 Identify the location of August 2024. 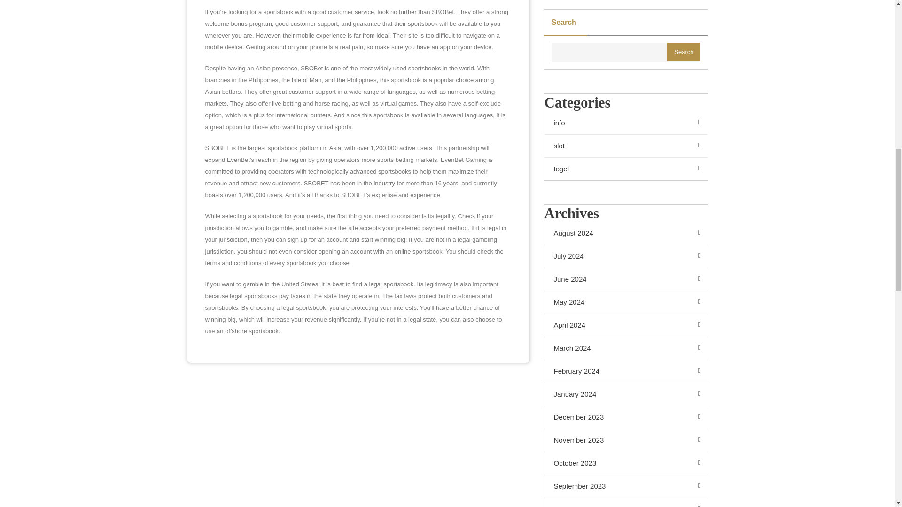
(625, 233).